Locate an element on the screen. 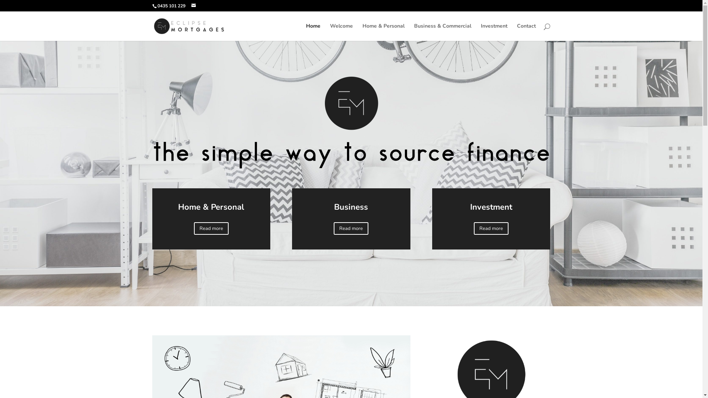 Image resolution: width=708 pixels, height=398 pixels. Business & Commercial is located at coordinates (442, 32).